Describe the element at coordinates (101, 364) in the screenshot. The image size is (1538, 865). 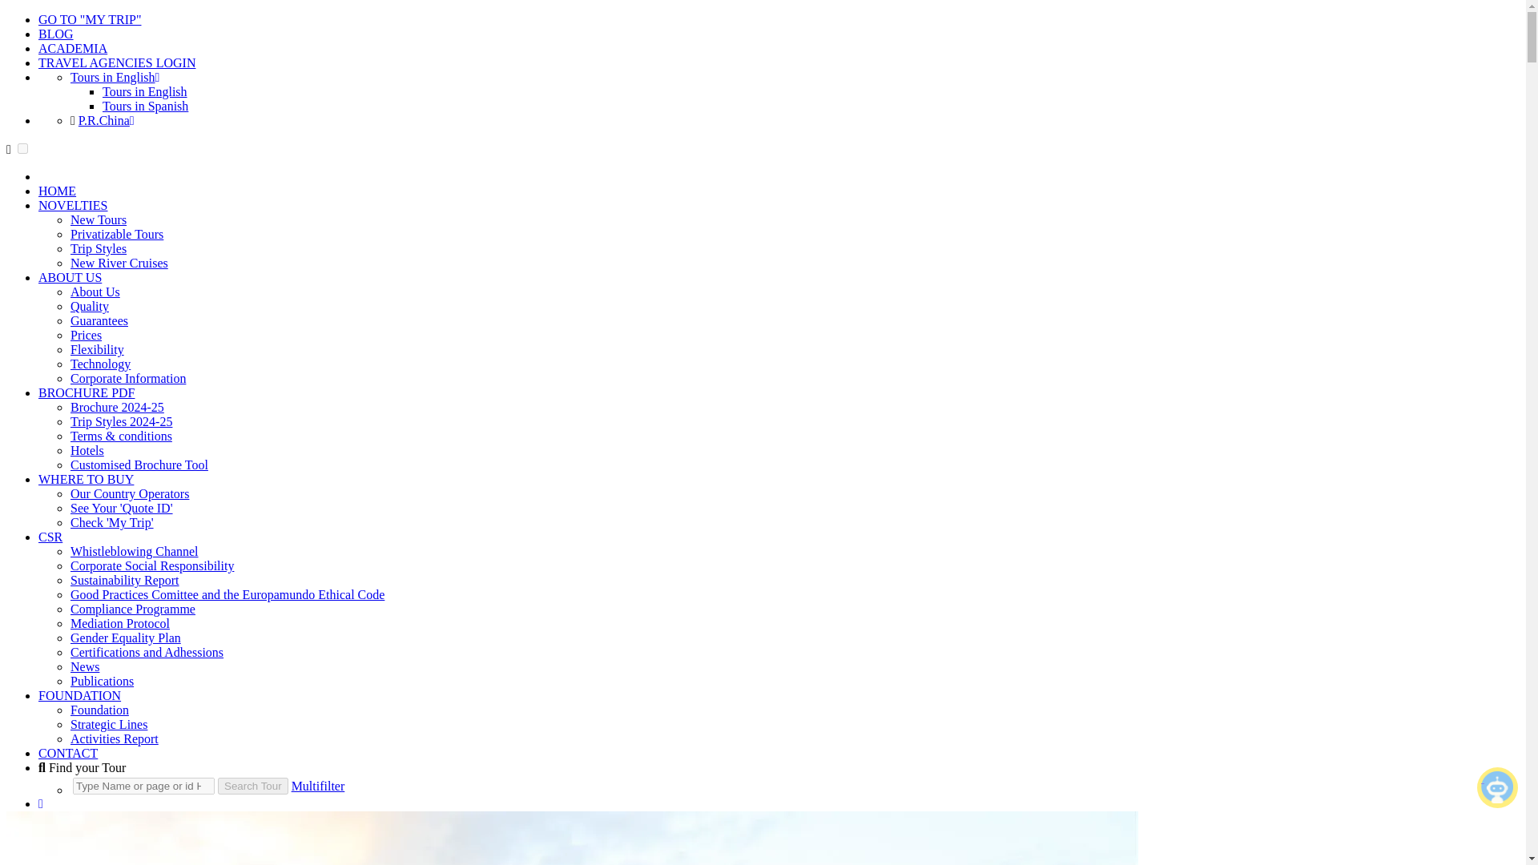
I see `Technology` at that location.